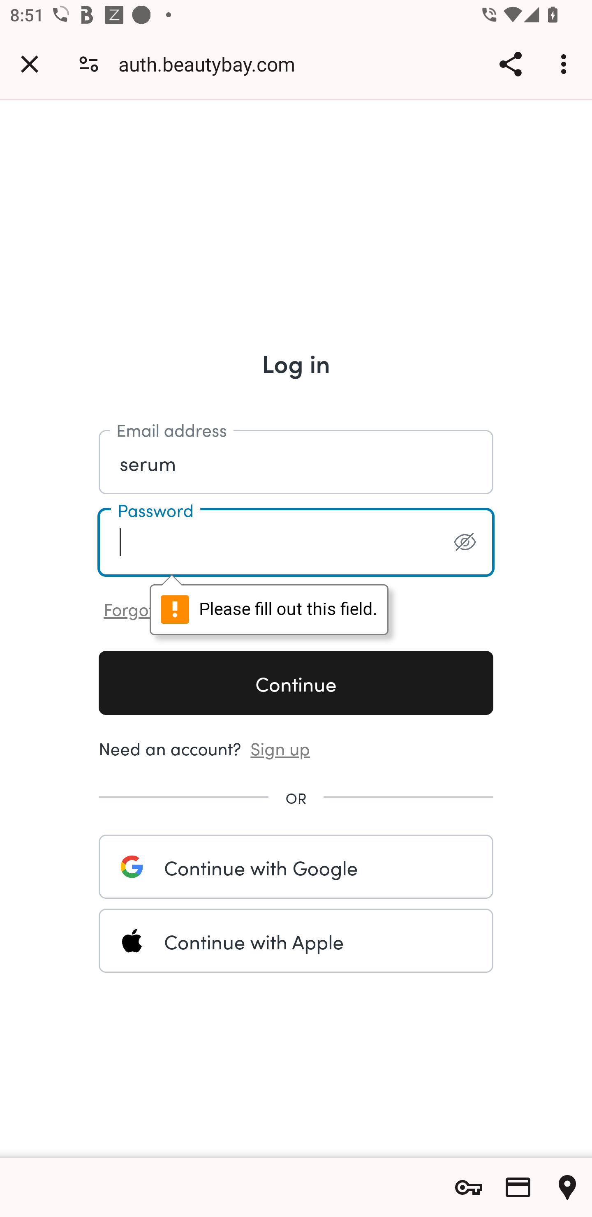 The width and height of the screenshot is (592, 1217). What do you see at coordinates (465, 542) in the screenshot?
I see `Hide password` at bounding box center [465, 542].